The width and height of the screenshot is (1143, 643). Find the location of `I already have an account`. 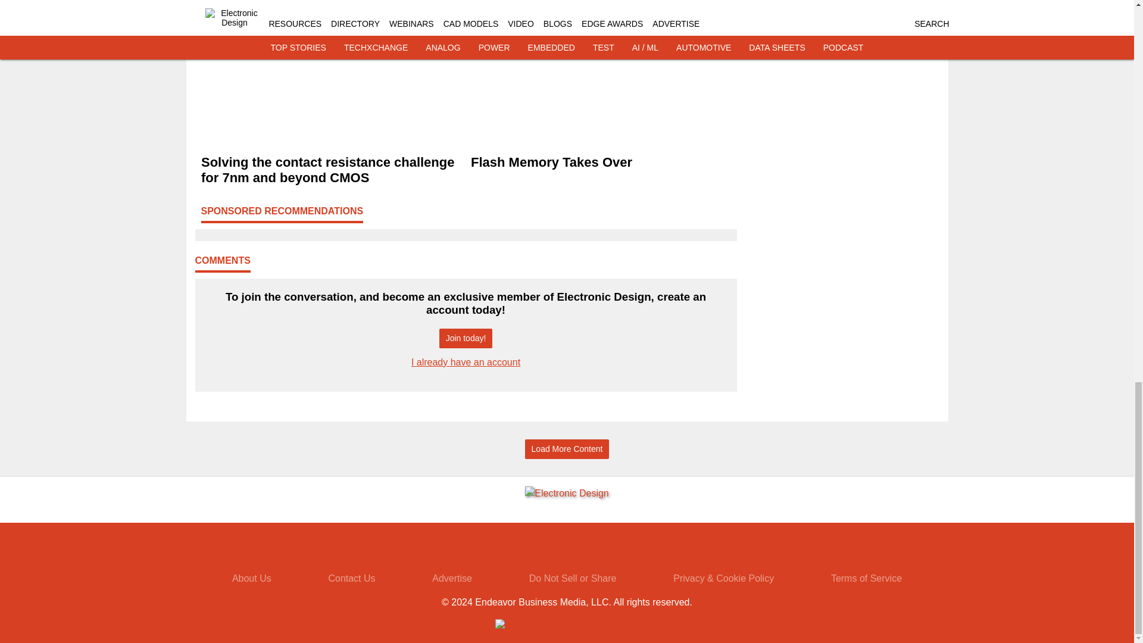

I already have an account is located at coordinates (466, 362).